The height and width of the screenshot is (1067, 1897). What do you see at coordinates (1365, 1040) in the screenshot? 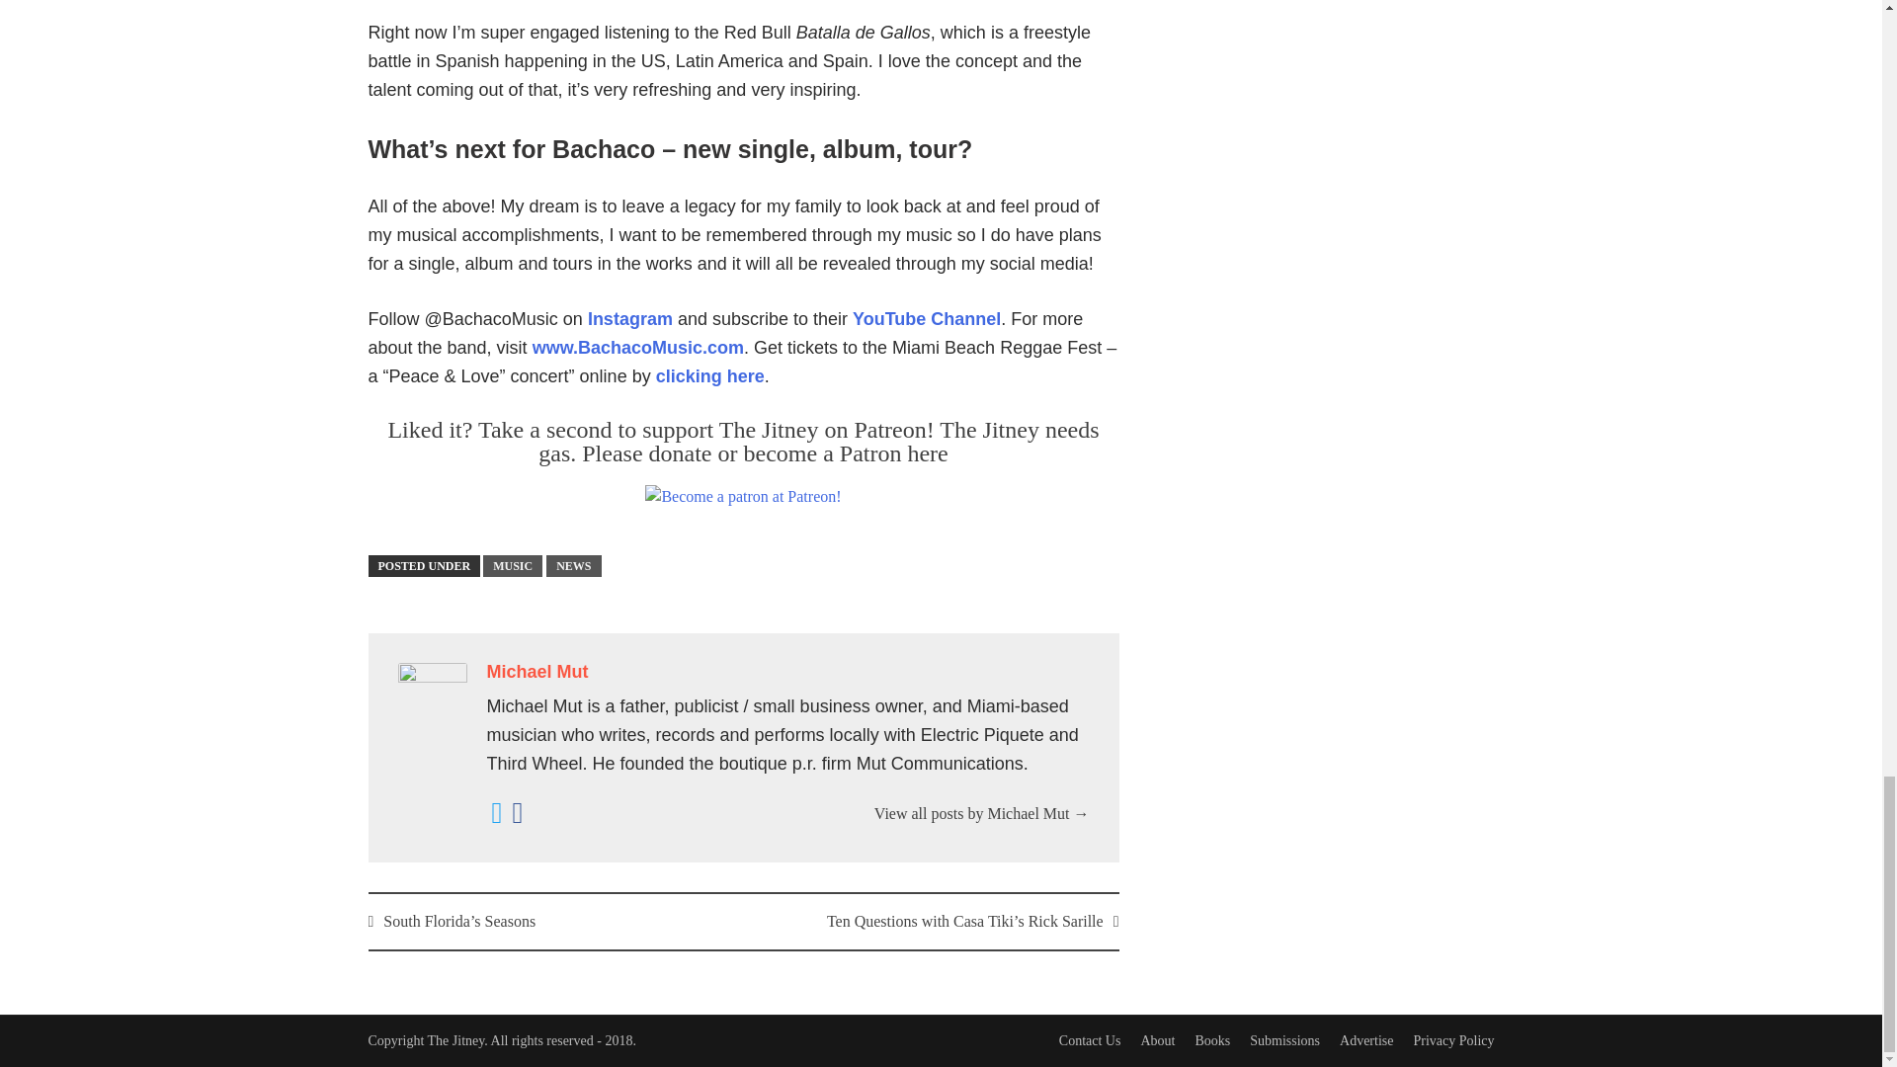
I see `Advertise` at bounding box center [1365, 1040].